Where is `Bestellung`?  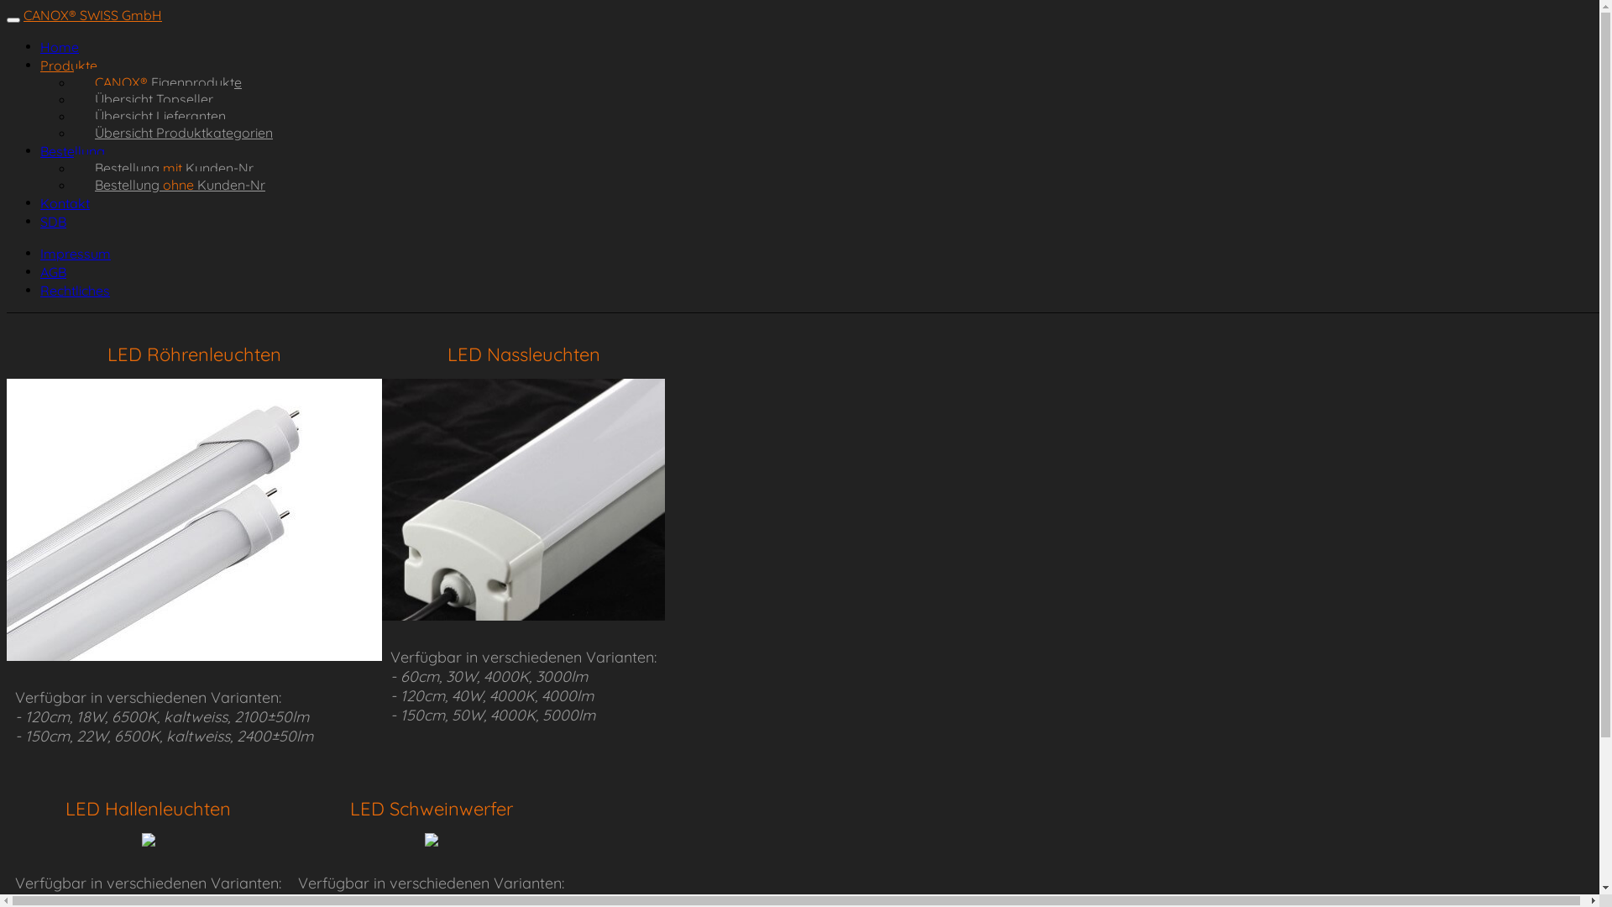
Bestellung is located at coordinates (72, 151).